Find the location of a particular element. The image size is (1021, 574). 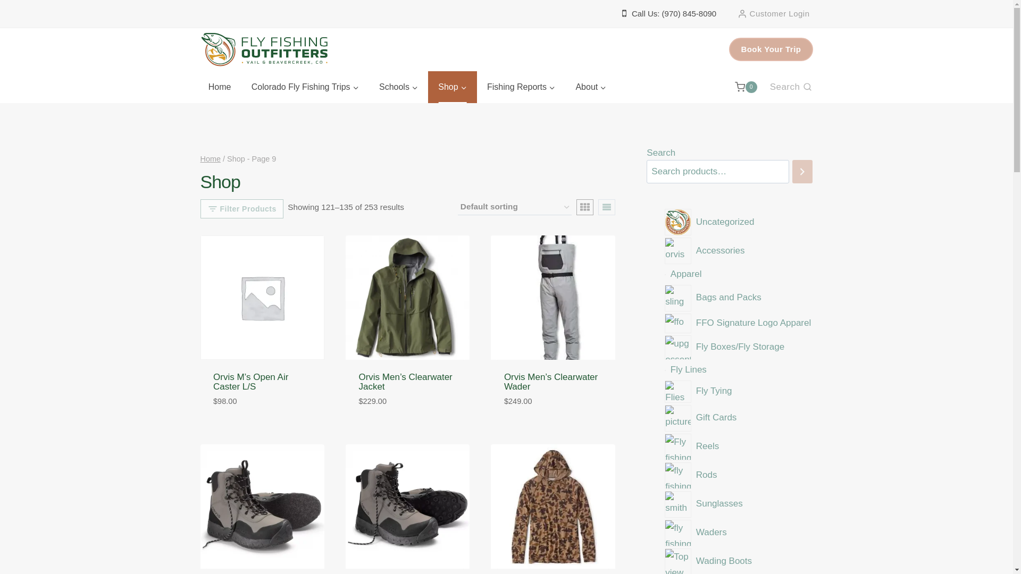

Colorado Fly Fishing Trips is located at coordinates (305, 87).